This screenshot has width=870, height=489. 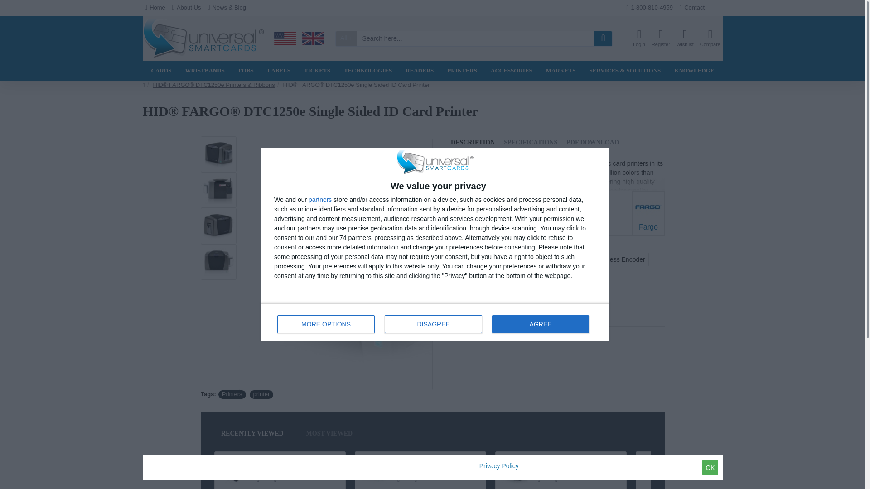 I want to click on Compare, so click(x=692, y=8).